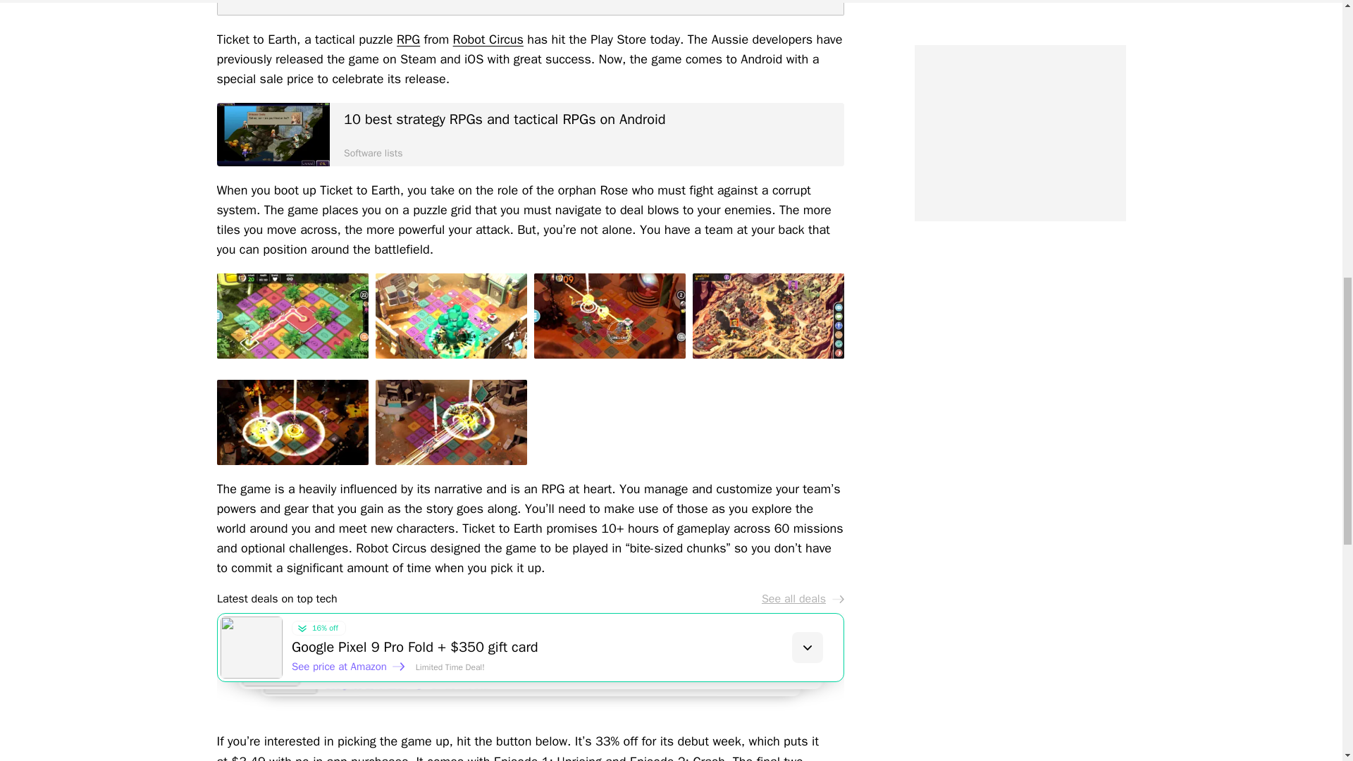 This screenshot has height=761, width=1353. Describe the element at coordinates (610, 316) in the screenshot. I see `Ticket to Earth - Laser attack` at that location.